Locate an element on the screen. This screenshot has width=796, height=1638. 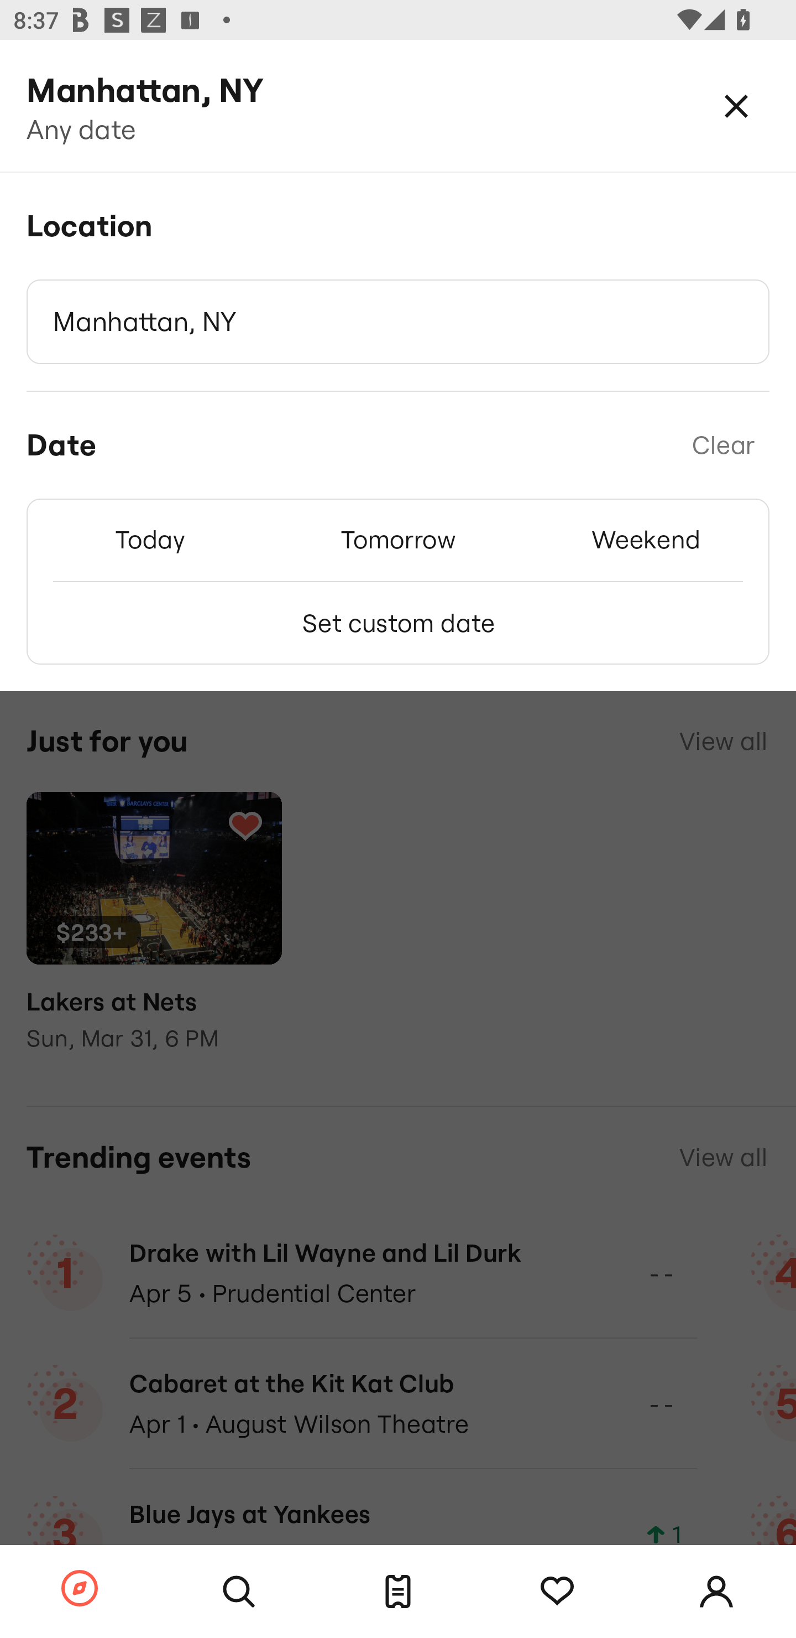
Today is located at coordinates (150, 539).